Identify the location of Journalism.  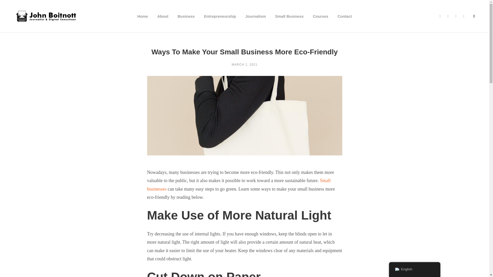
(255, 23).